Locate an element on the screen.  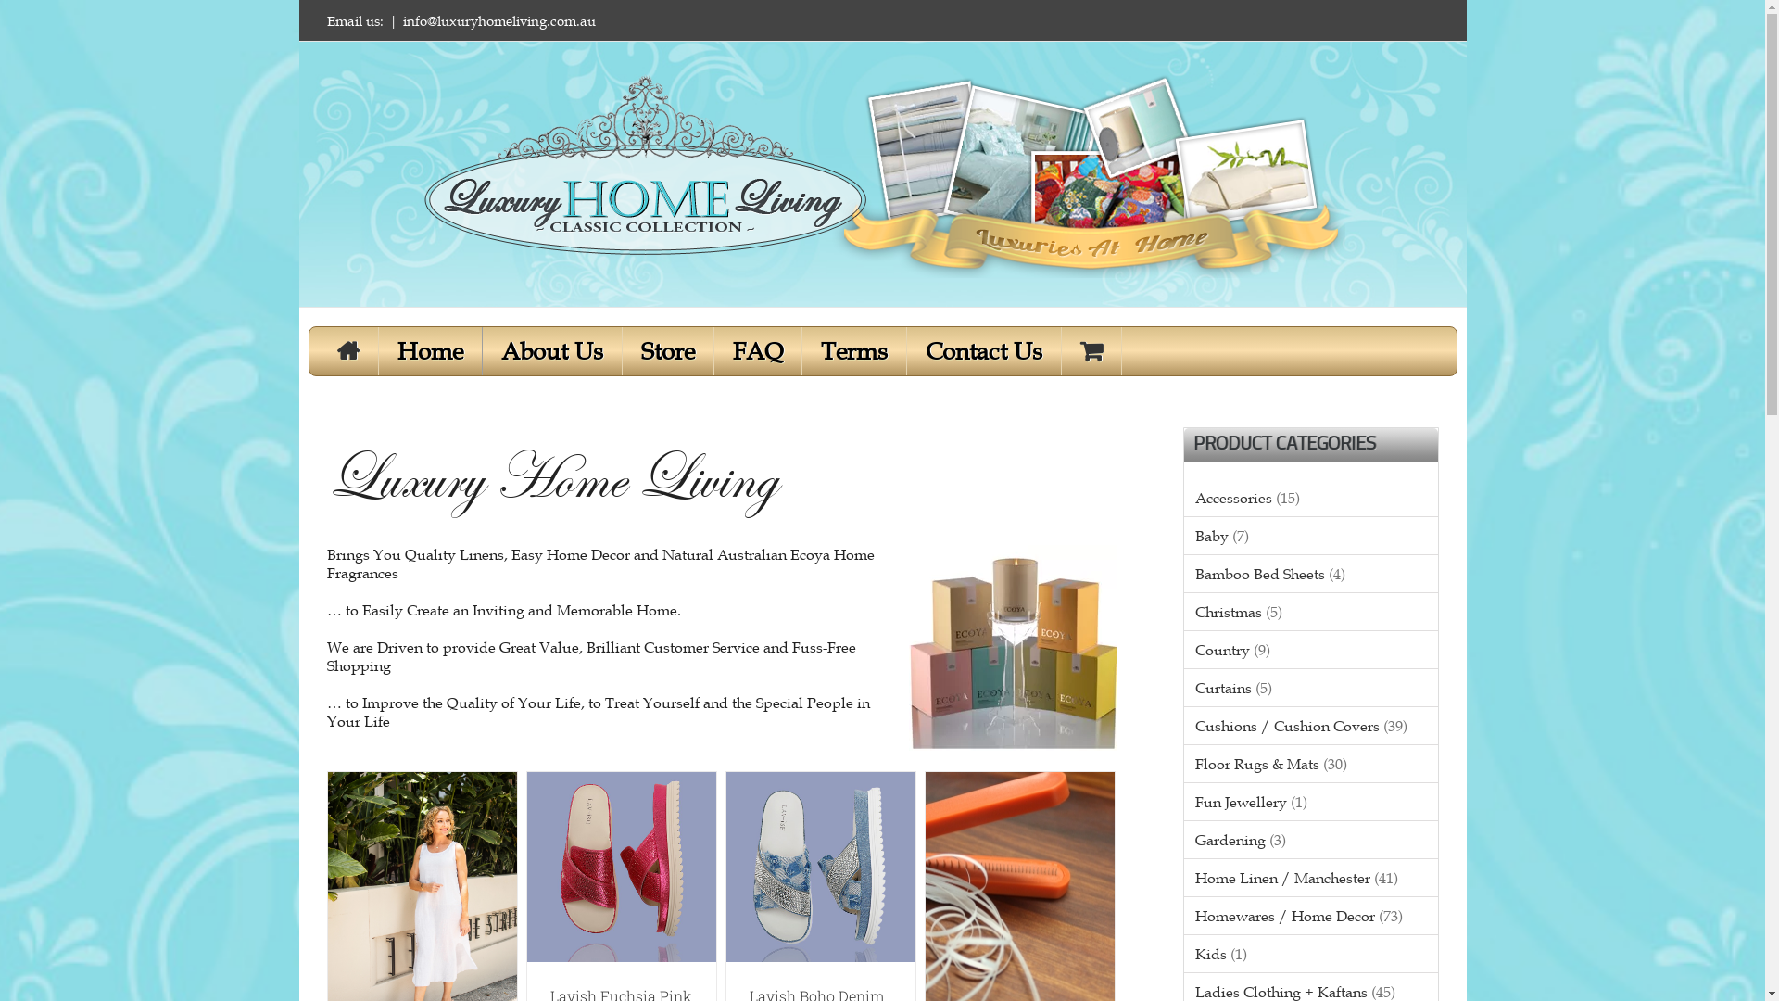
Cushions / Cushion Covers is located at coordinates (1288, 726).